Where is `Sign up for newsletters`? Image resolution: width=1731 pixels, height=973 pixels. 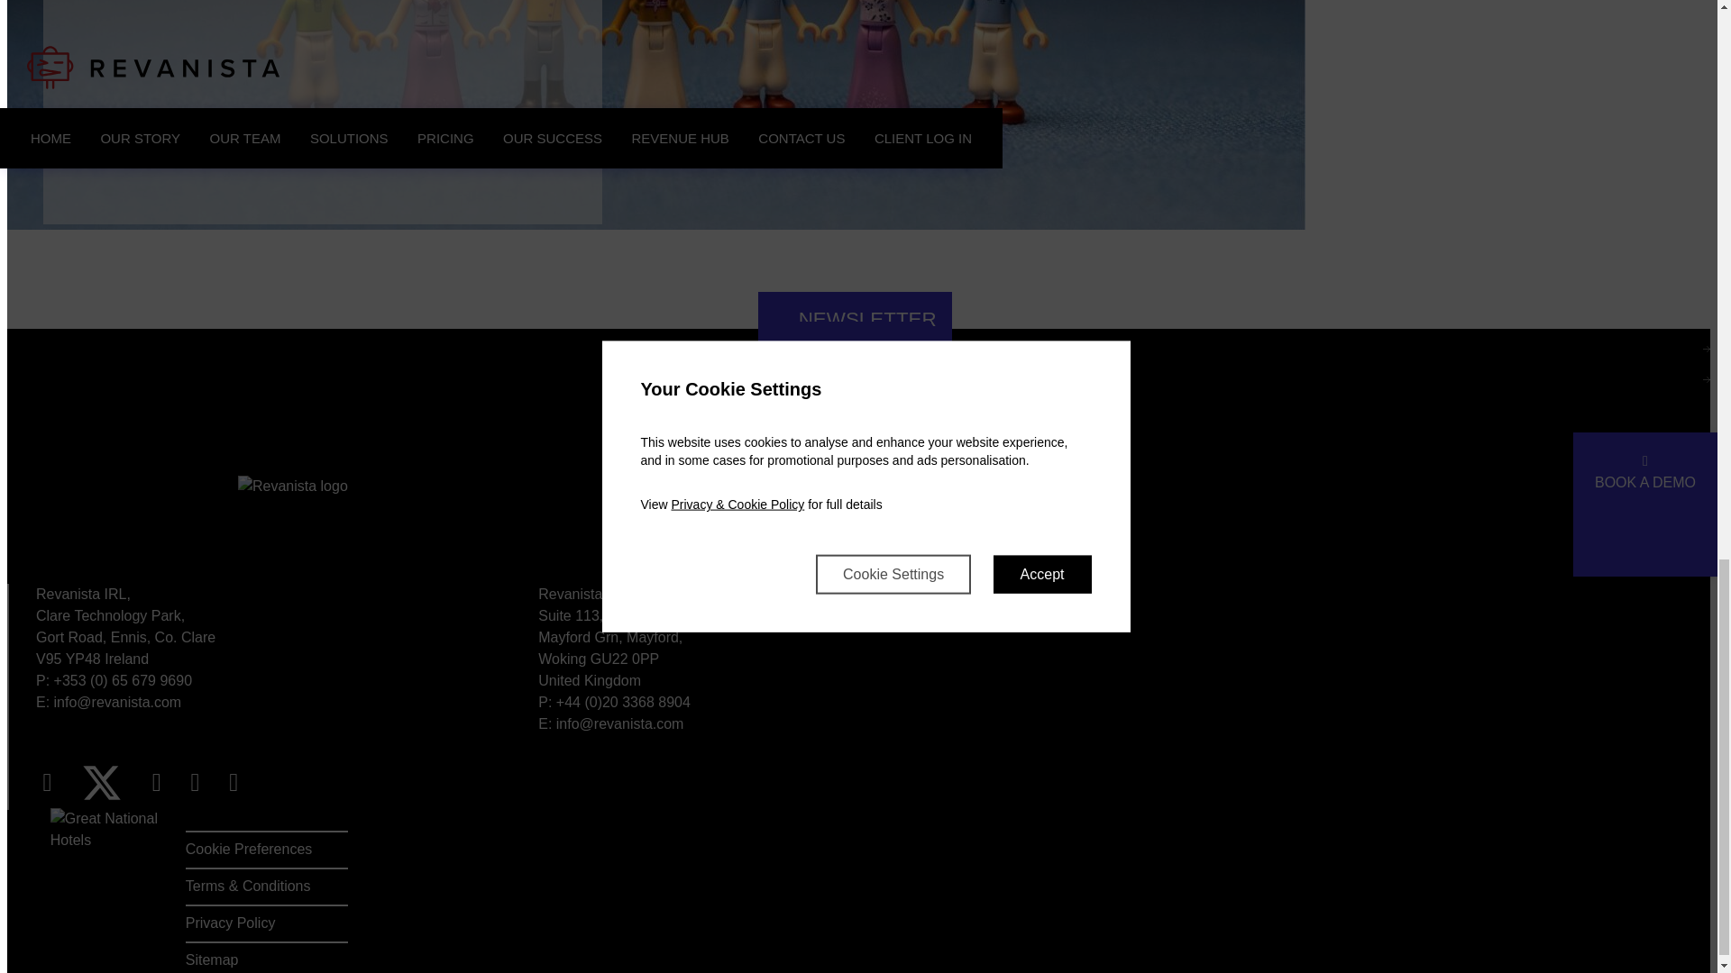
Sign up for newsletters is located at coordinates (855, 319).